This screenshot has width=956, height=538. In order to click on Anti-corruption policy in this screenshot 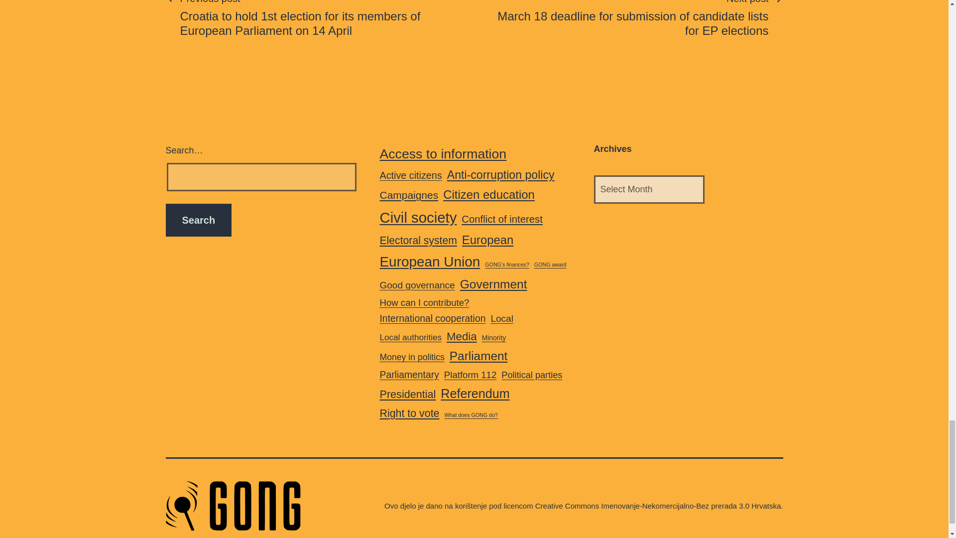, I will do `click(501, 175)`.